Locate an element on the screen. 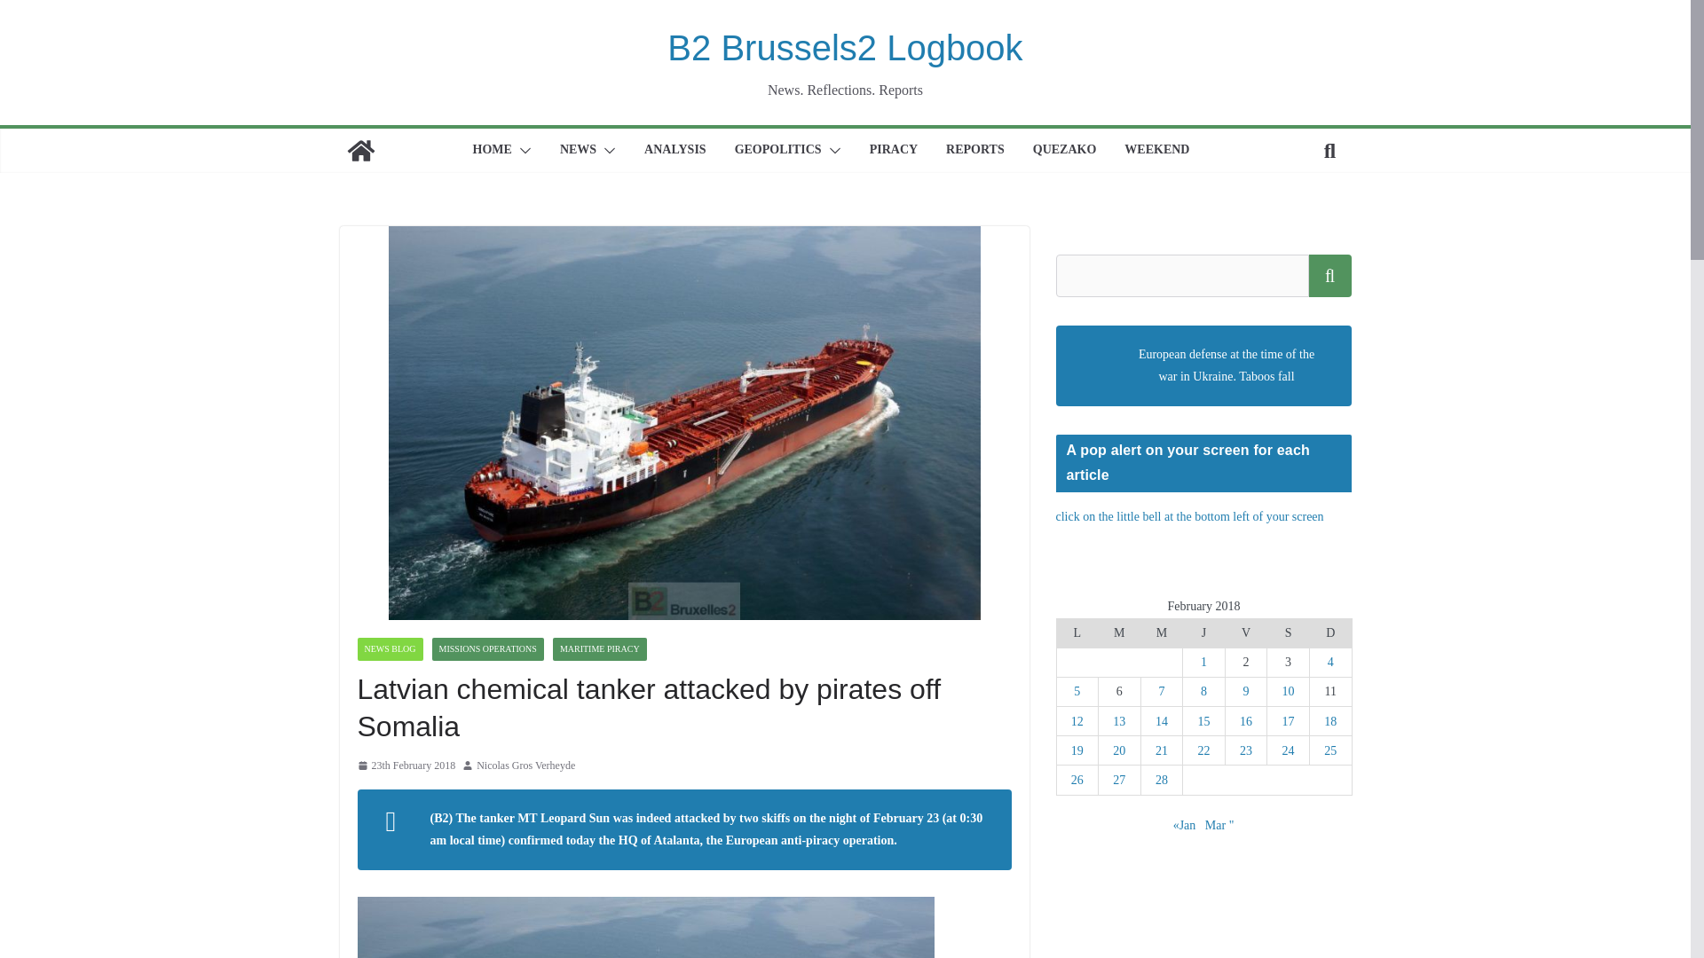 Image resolution: width=1704 pixels, height=958 pixels. HOME is located at coordinates (493, 151).